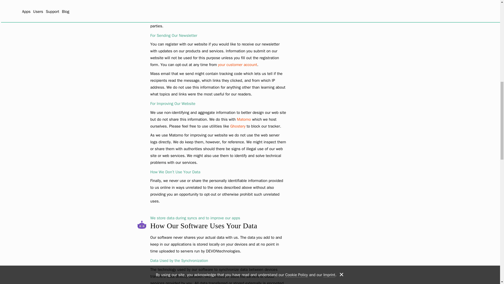 The height and width of the screenshot is (284, 504). What do you see at coordinates (244, 119) in the screenshot?
I see `Matomo` at bounding box center [244, 119].